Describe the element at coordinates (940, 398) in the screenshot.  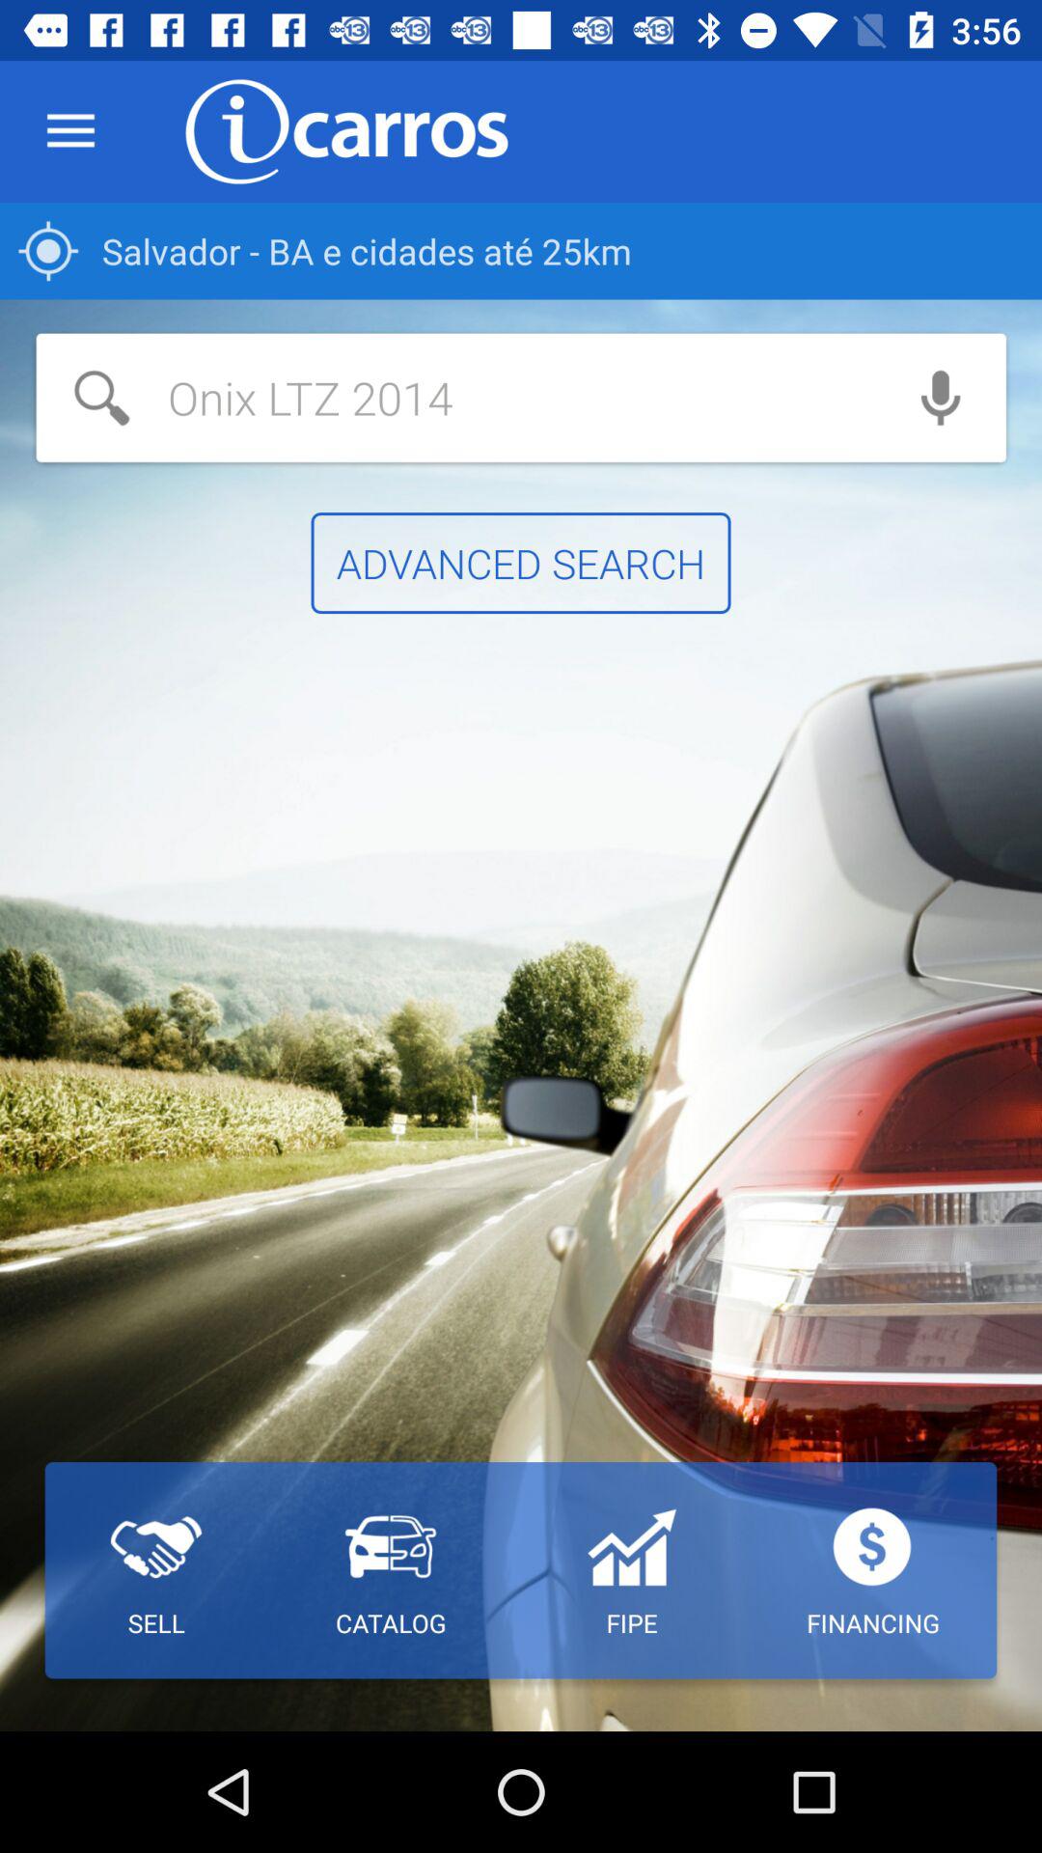
I see `records one 's voice` at that location.